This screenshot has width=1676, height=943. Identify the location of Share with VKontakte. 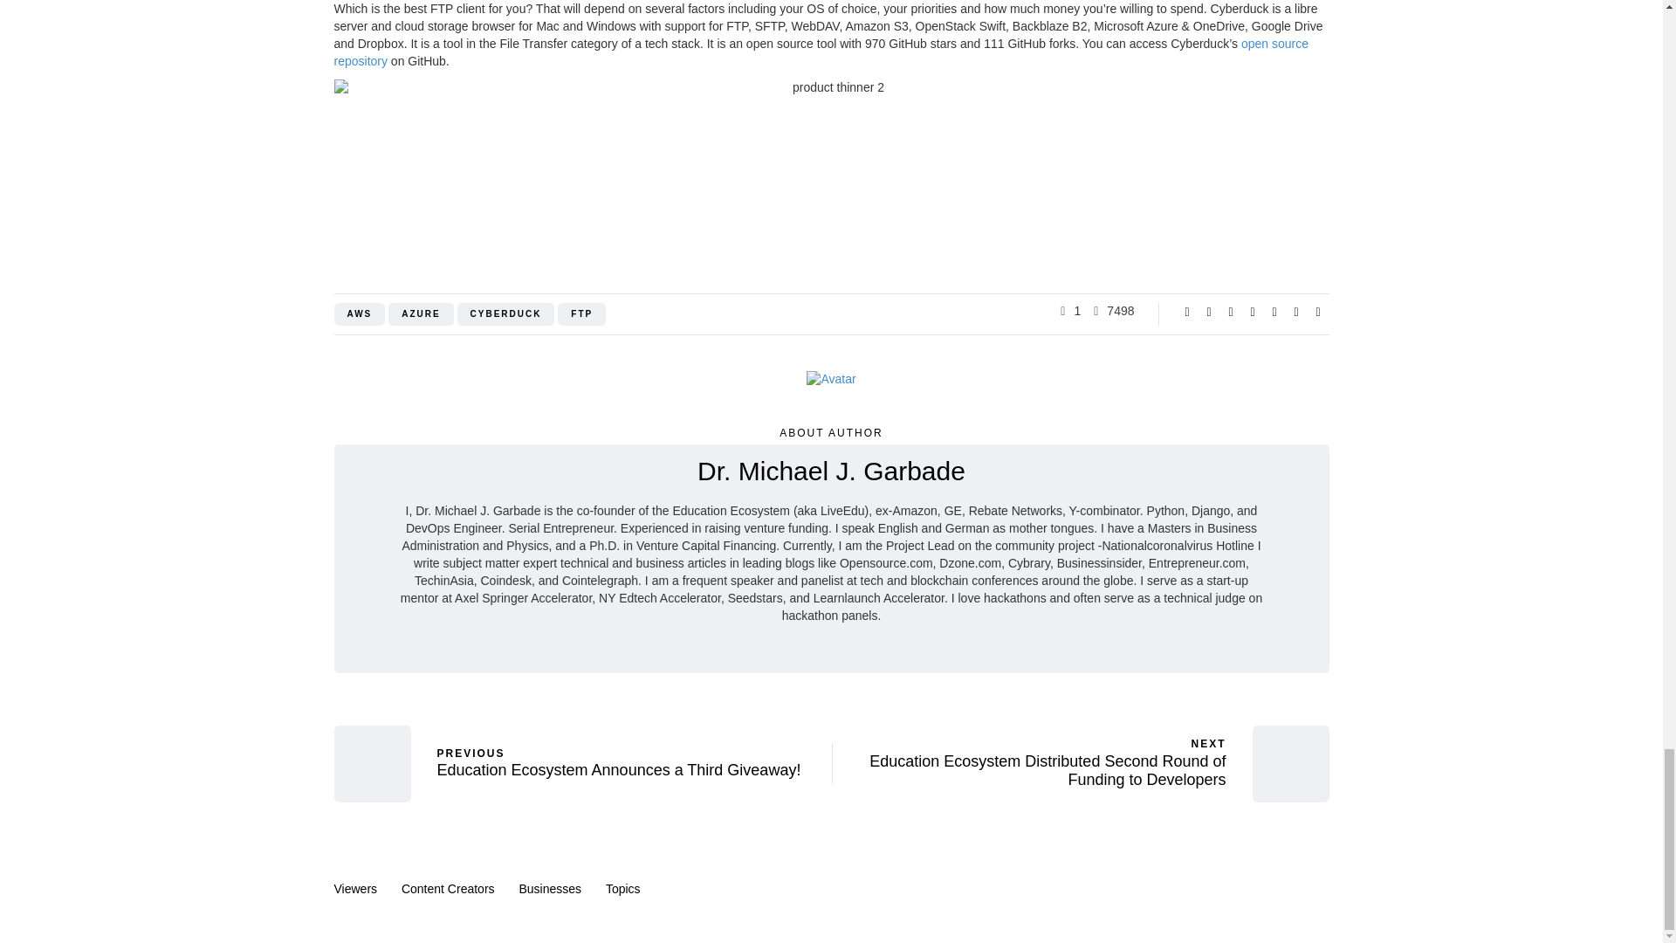
(1295, 311).